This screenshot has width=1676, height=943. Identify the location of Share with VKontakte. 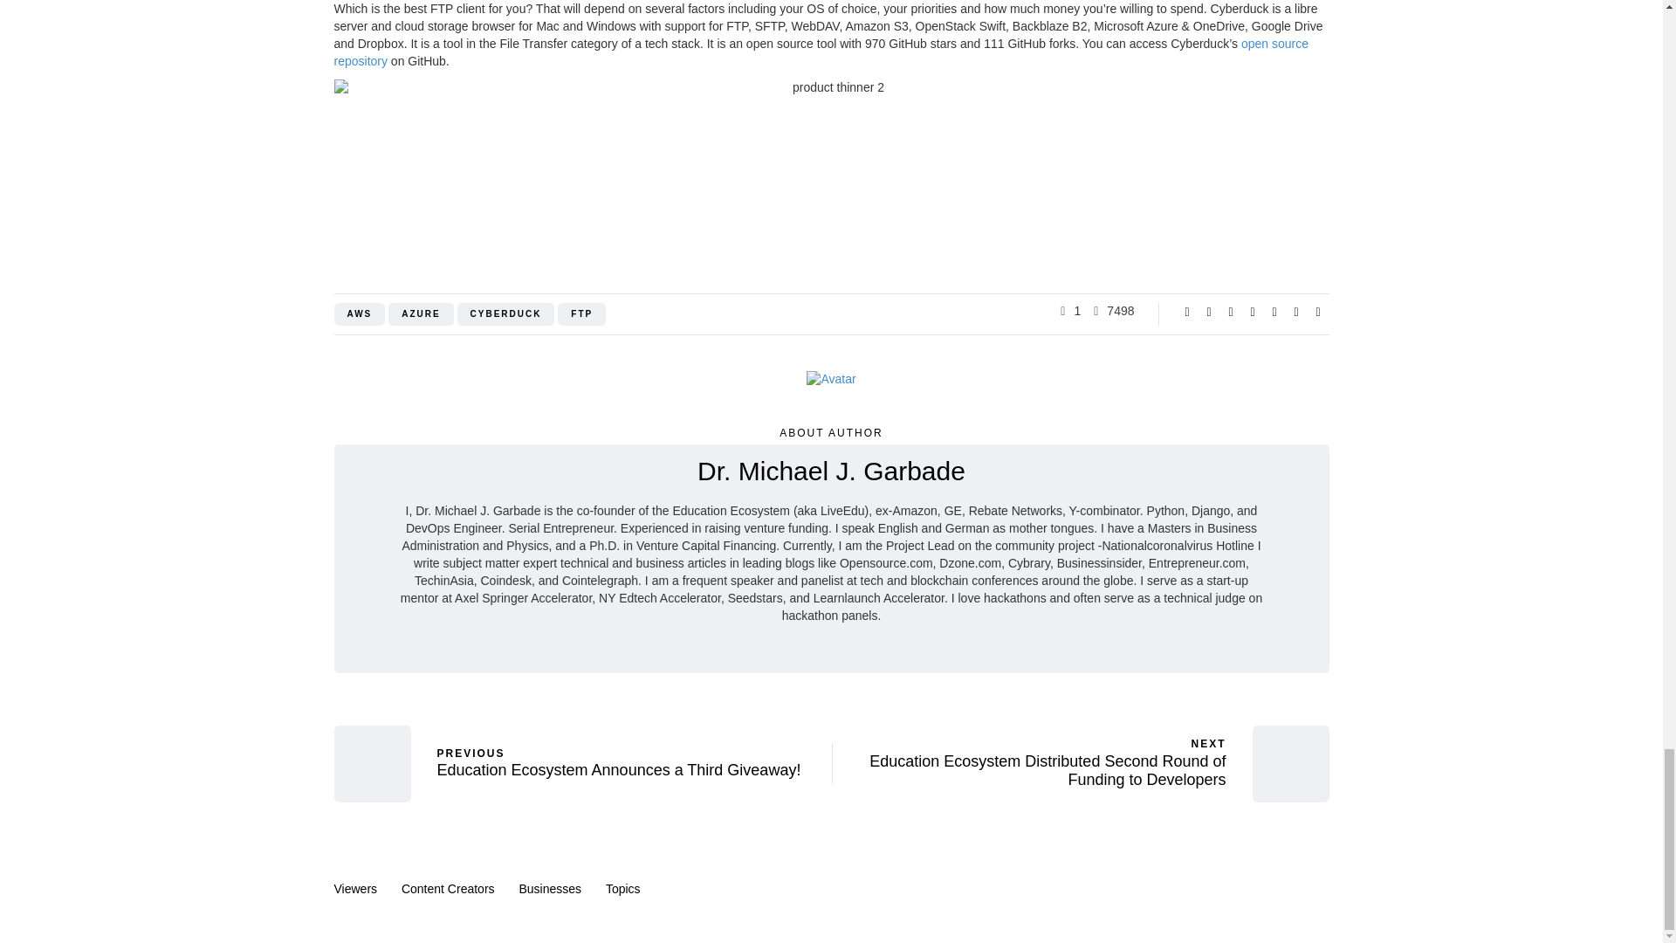
(1295, 311).